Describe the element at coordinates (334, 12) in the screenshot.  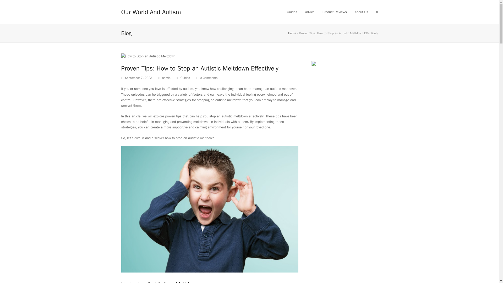
I see `Product Reviews` at that location.